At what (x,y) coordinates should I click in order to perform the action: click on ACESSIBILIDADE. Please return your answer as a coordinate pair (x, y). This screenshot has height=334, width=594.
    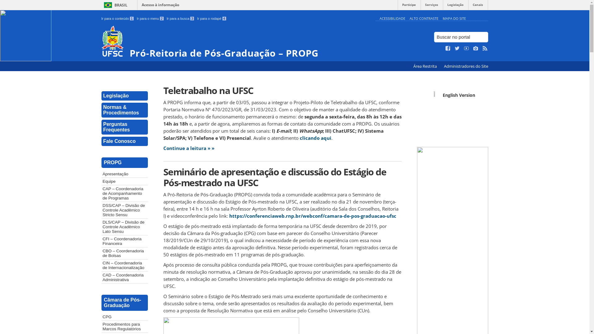
    Looking at the image, I should click on (392, 19).